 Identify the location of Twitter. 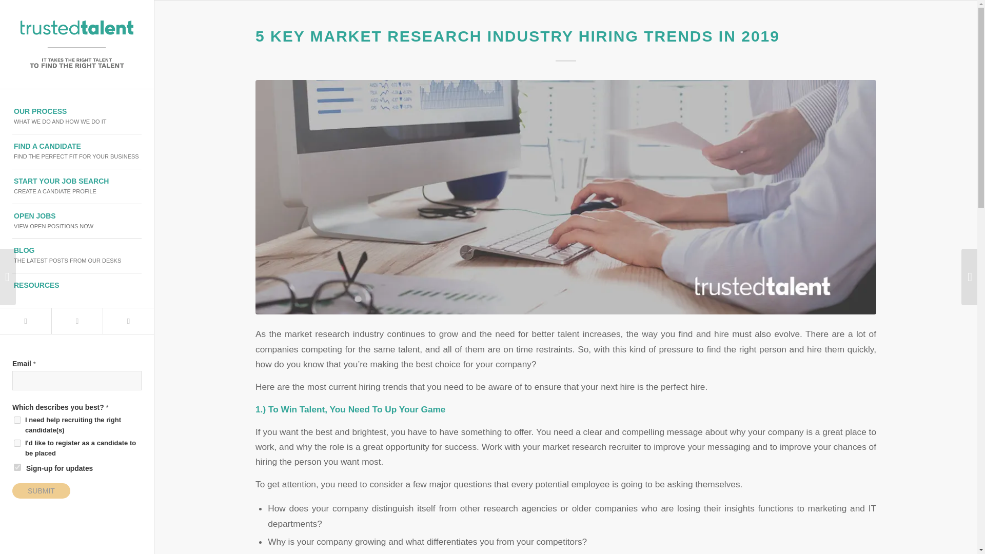
(77, 187).